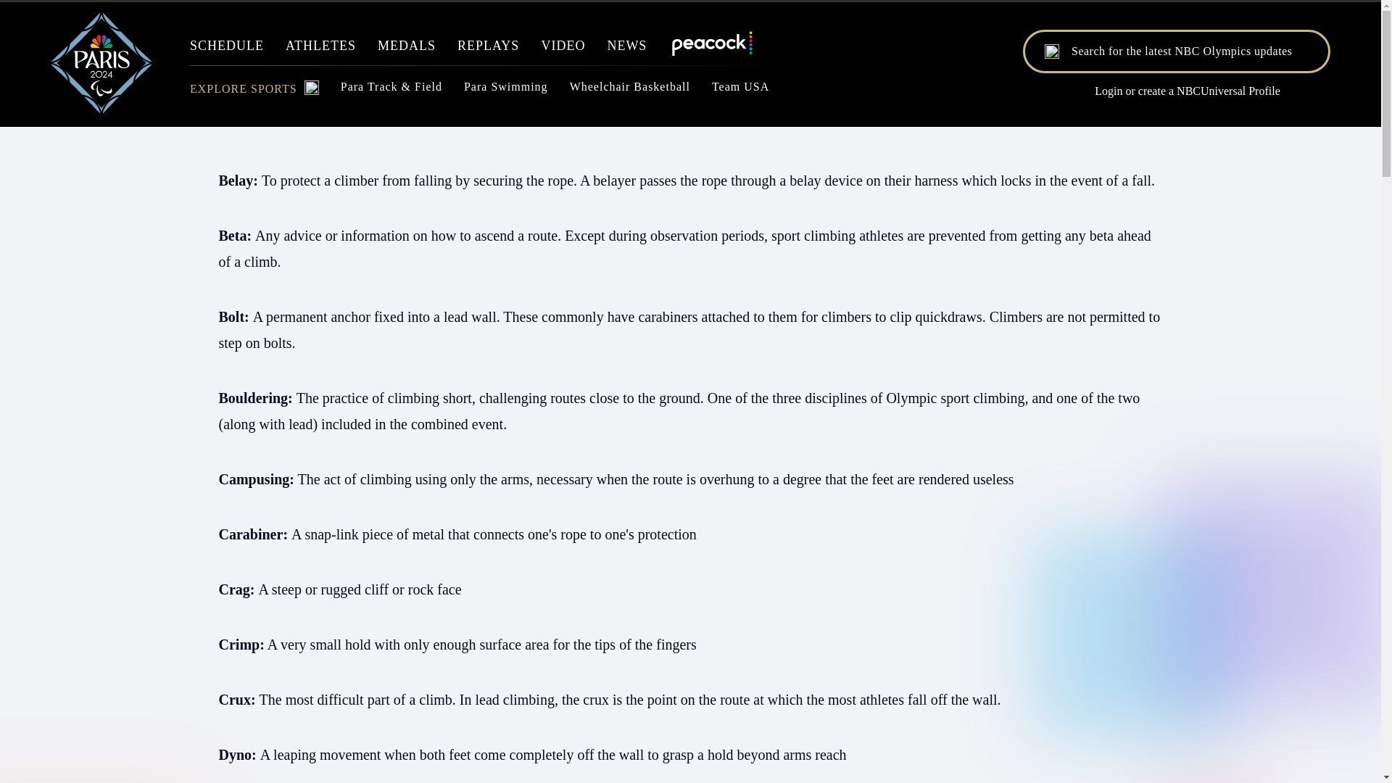 This screenshot has width=1392, height=783. I want to click on Team USA, so click(740, 91).